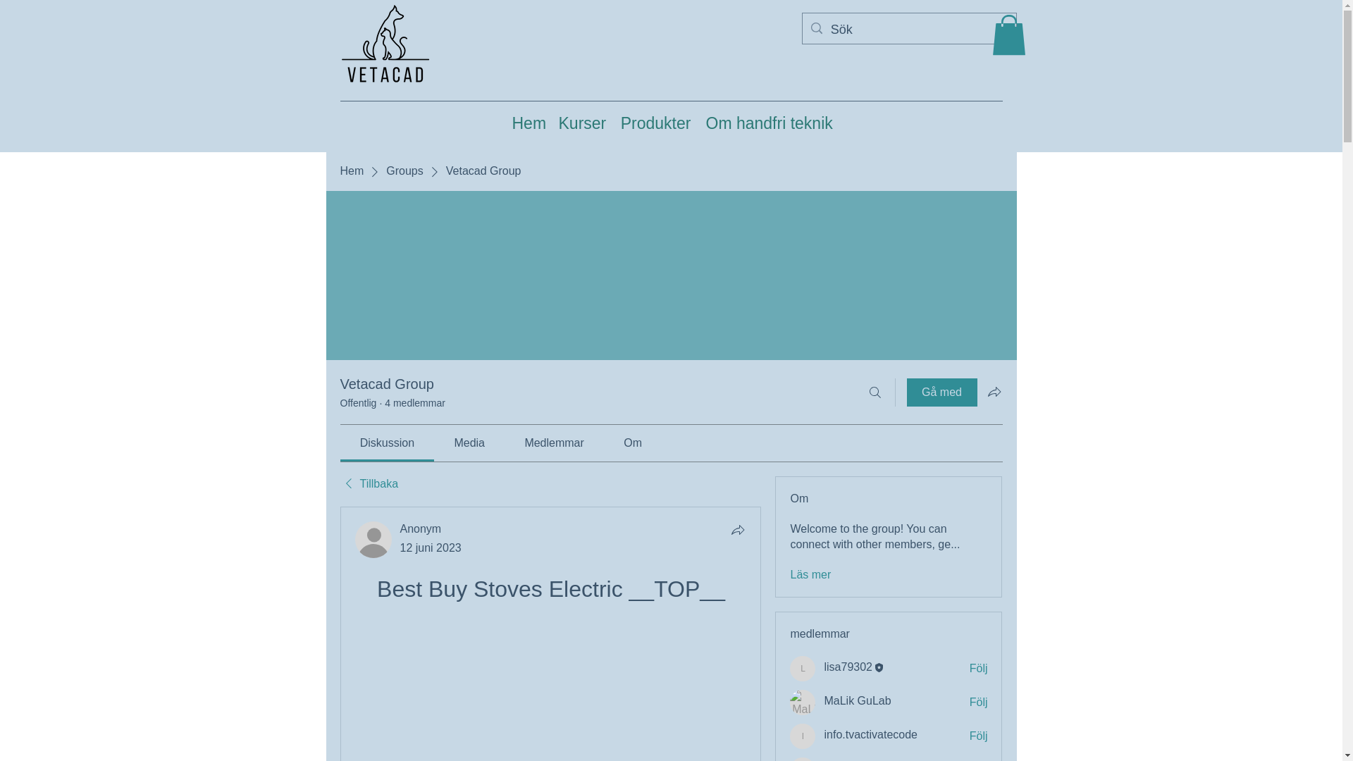 This screenshot has width=1353, height=761. What do you see at coordinates (431, 547) in the screenshot?
I see `12 juni 2023` at bounding box center [431, 547].